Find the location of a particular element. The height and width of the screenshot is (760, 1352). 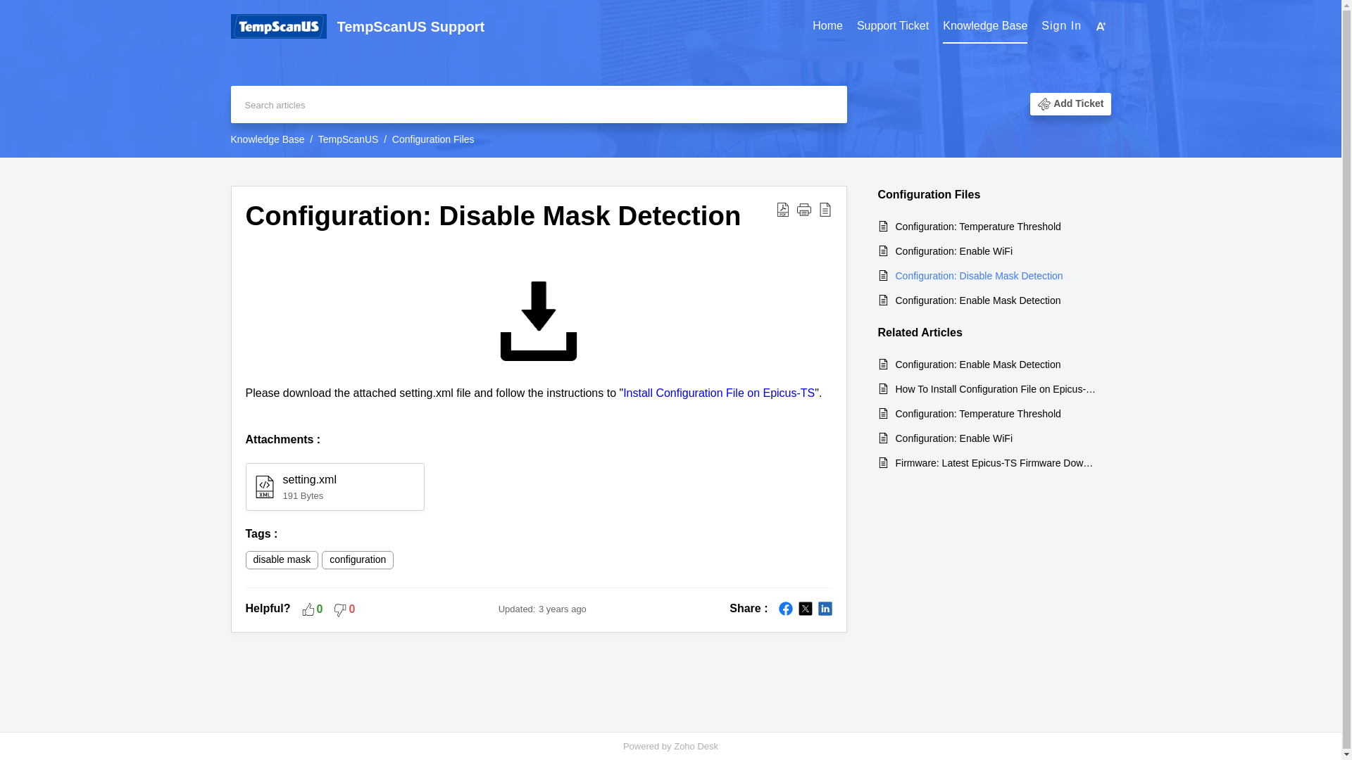

Configuration: Enable Mask Detection is located at coordinates (996, 300).